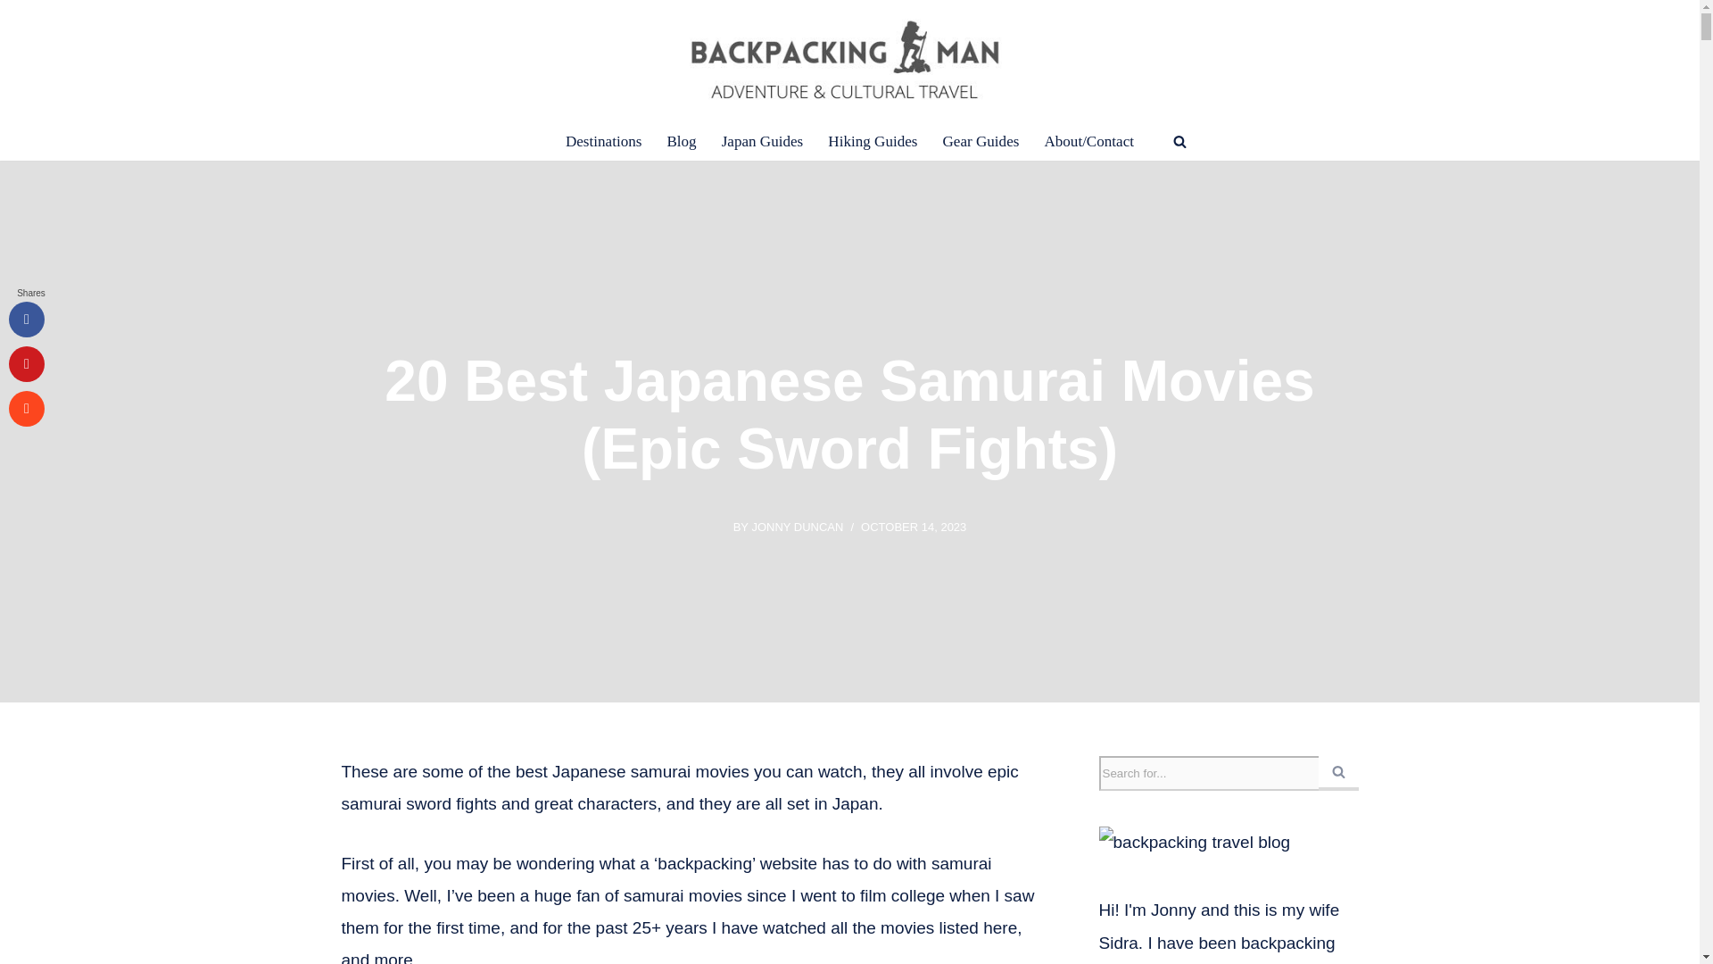  Describe the element at coordinates (797, 527) in the screenshot. I see `JONNY DUNCAN` at that location.